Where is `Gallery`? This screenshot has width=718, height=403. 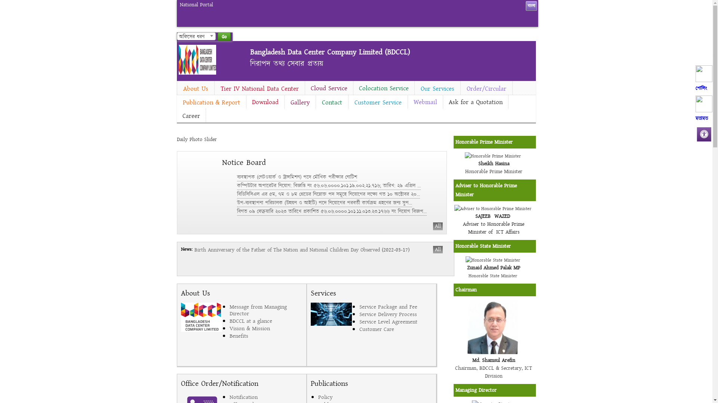 Gallery is located at coordinates (300, 103).